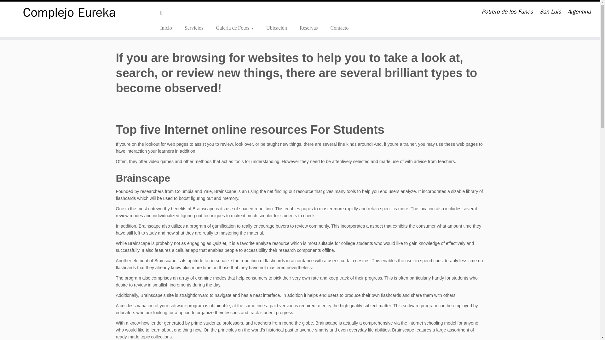 This screenshot has height=340, width=605. What do you see at coordinates (194, 28) in the screenshot?
I see `Servicios` at bounding box center [194, 28].